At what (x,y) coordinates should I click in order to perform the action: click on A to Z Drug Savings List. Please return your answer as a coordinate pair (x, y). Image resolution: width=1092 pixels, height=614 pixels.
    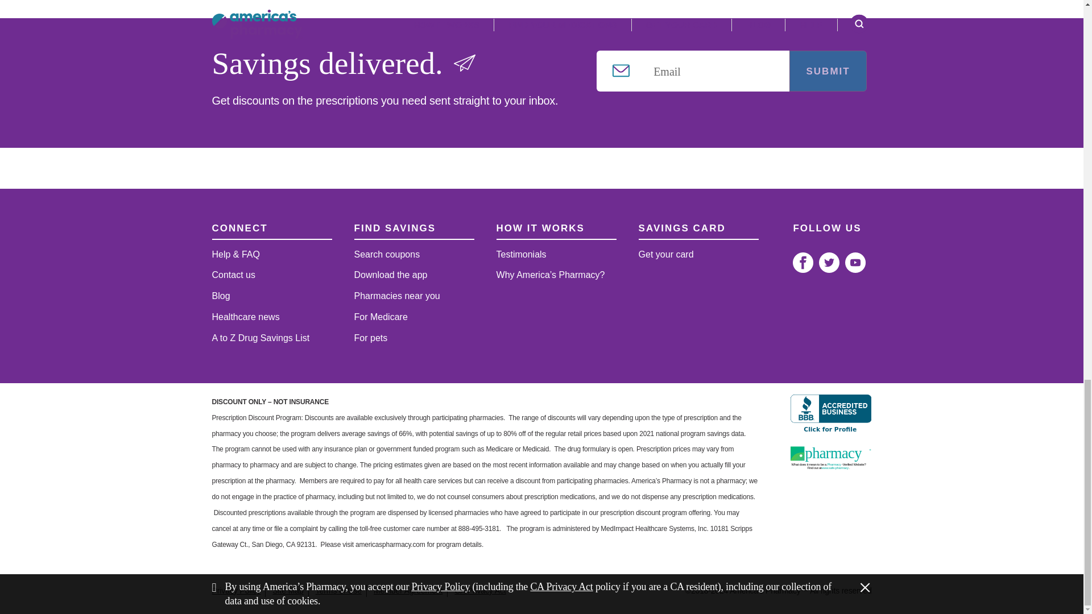
    Looking at the image, I should click on (272, 338).